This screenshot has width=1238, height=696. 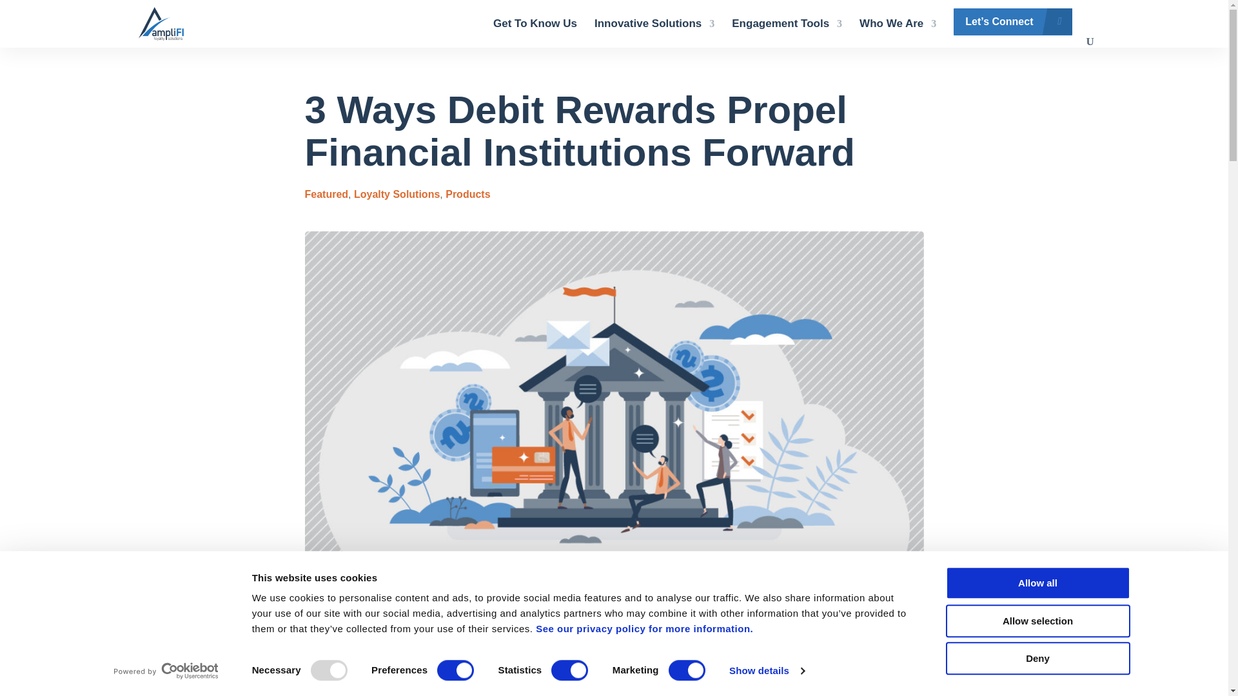 I want to click on Show details, so click(x=766, y=671).